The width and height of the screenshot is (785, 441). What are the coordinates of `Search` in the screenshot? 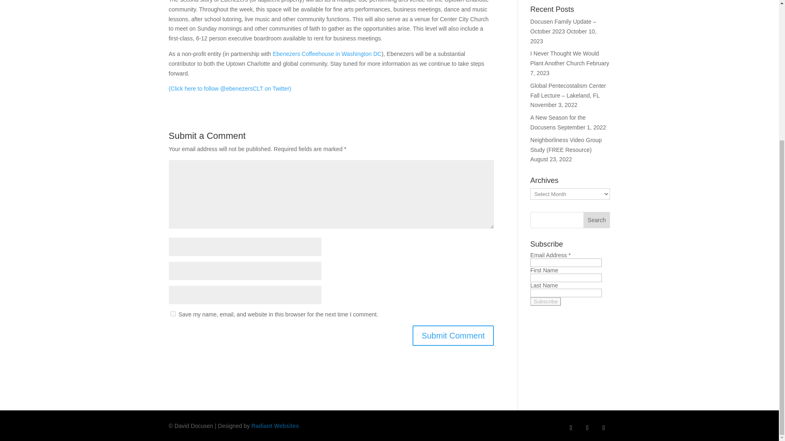 It's located at (597, 220).